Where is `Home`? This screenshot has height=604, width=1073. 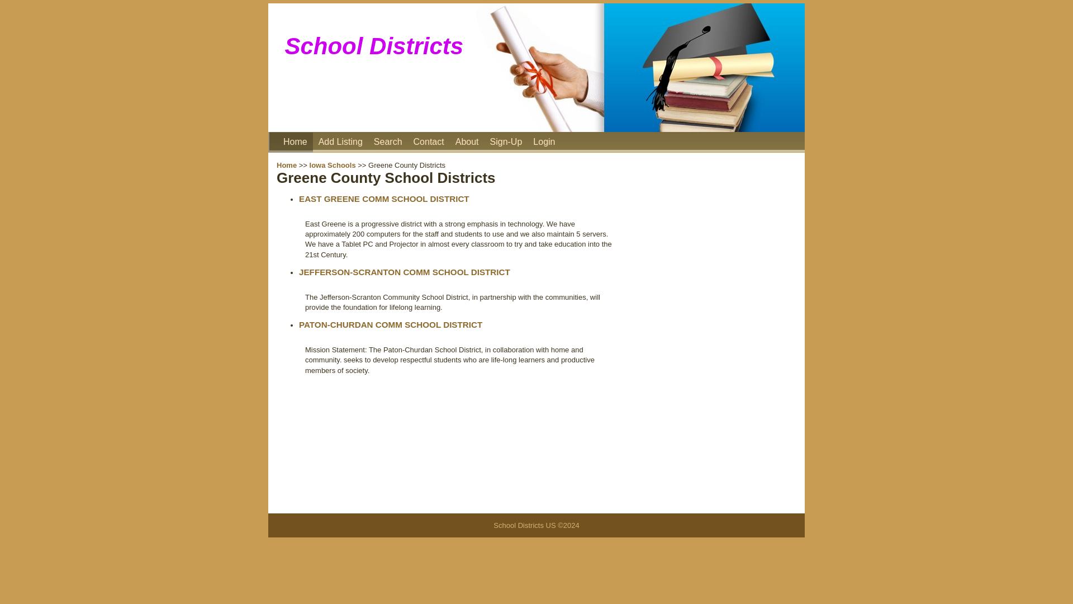
Home is located at coordinates (295, 142).